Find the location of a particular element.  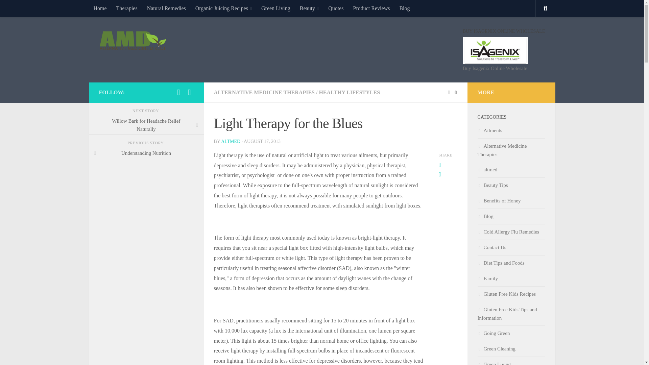

Quotes is located at coordinates (335, 8).